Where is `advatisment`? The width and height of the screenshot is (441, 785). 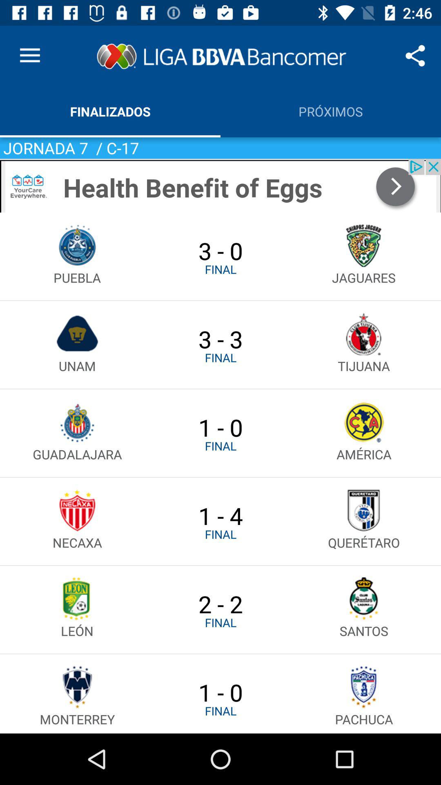 advatisment is located at coordinates (220, 186).